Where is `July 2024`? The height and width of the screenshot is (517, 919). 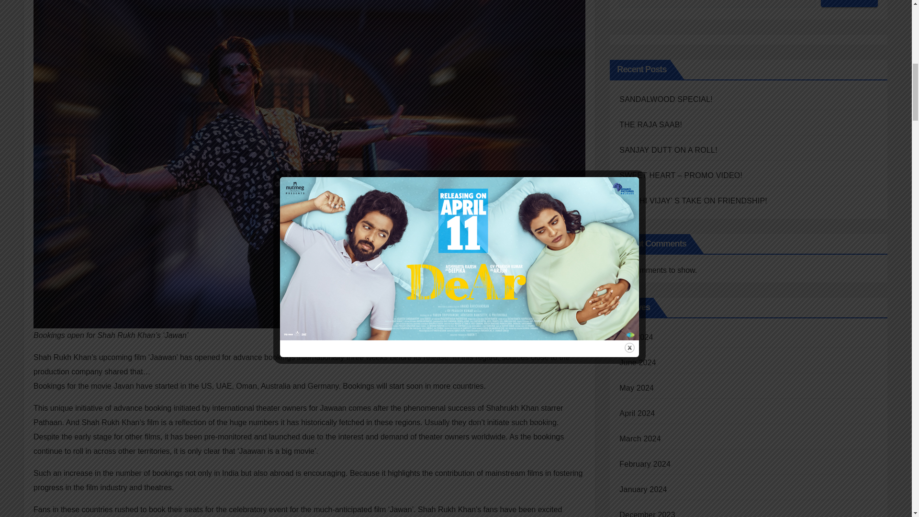 July 2024 is located at coordinates (636, 337).